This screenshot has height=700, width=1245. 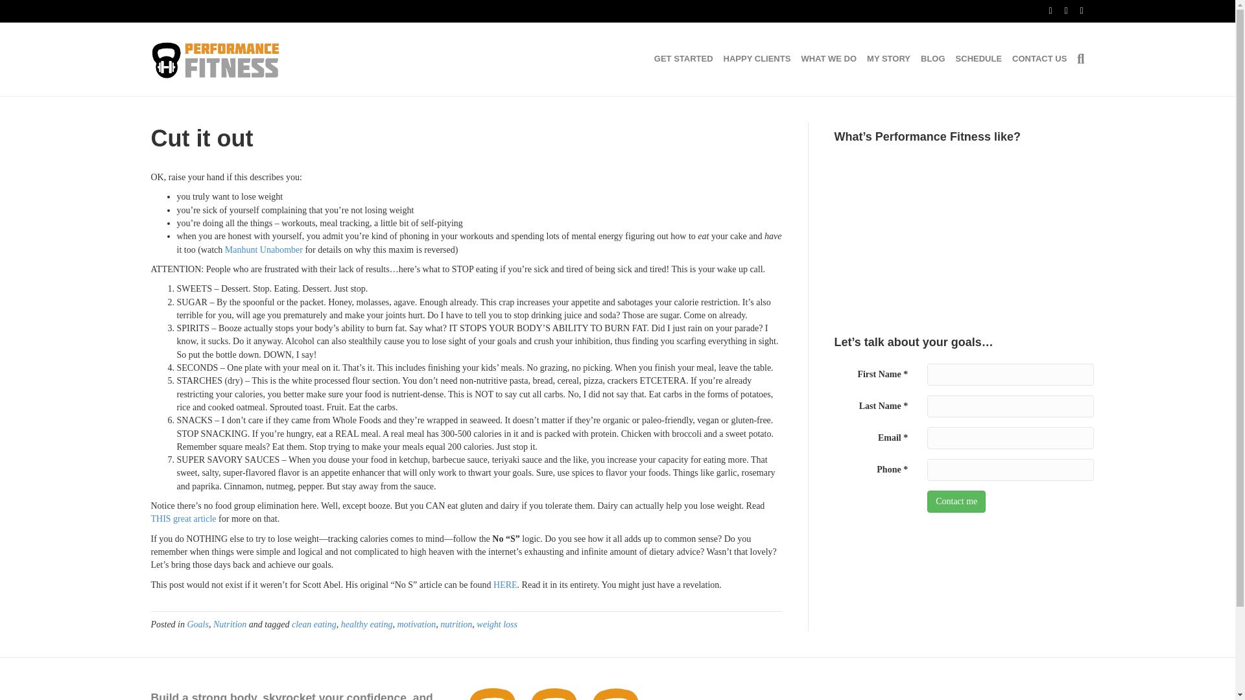 I want to click on THIS great article, so click(x=183, y=519).